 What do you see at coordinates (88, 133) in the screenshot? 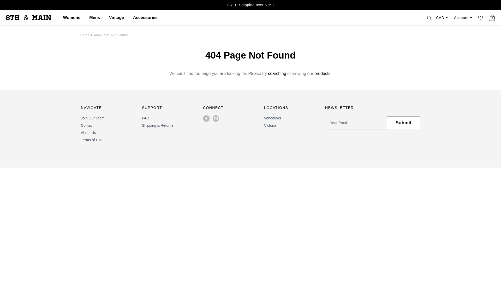
I see `About Us` at bounding box center [88, 133].